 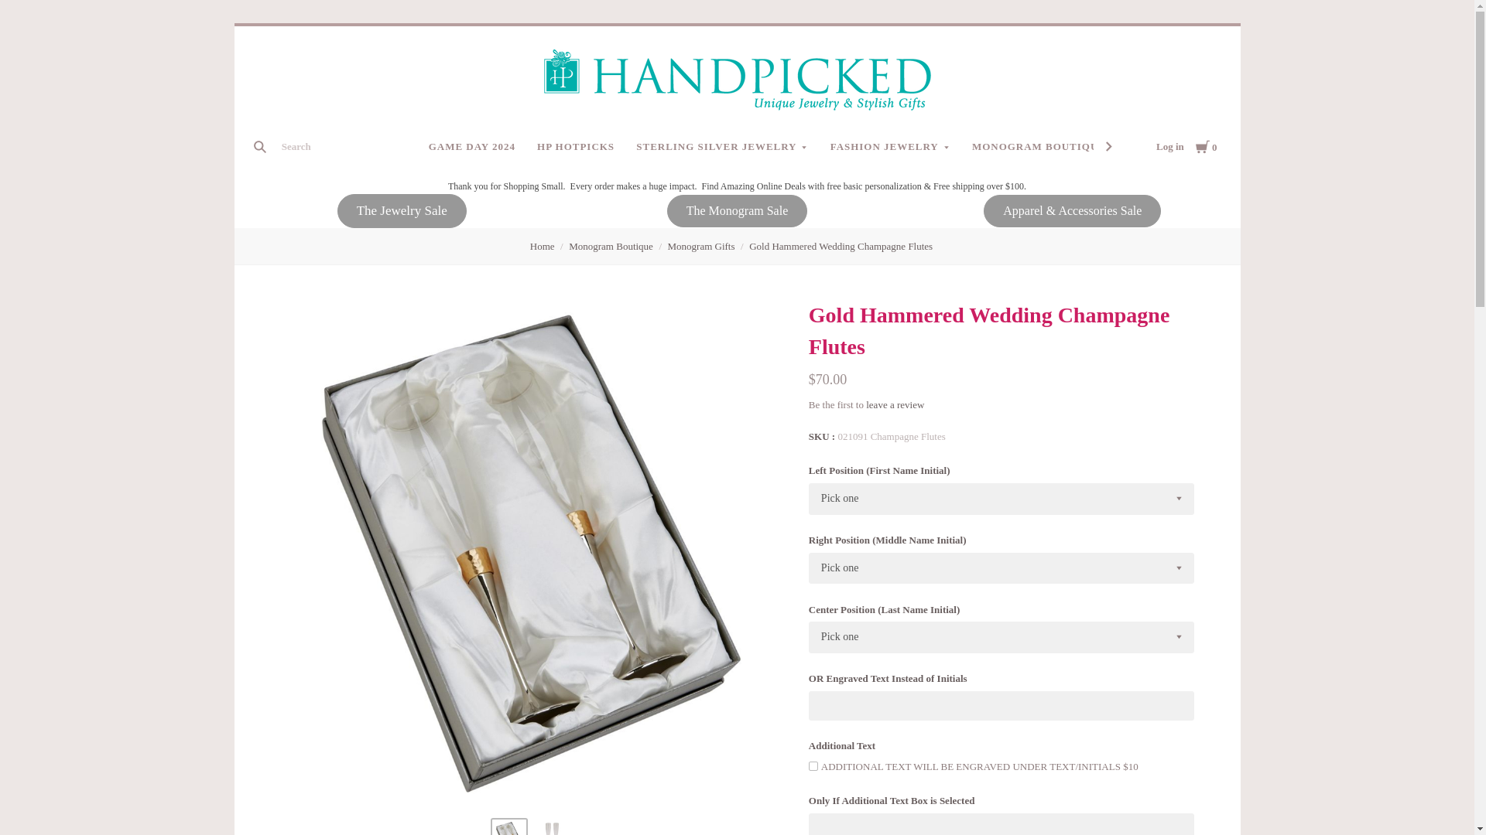 What do you see at coordinates (576, 147) in the screenshot?
I see `HP HOTPICKS` at bounding box center [576, 147].